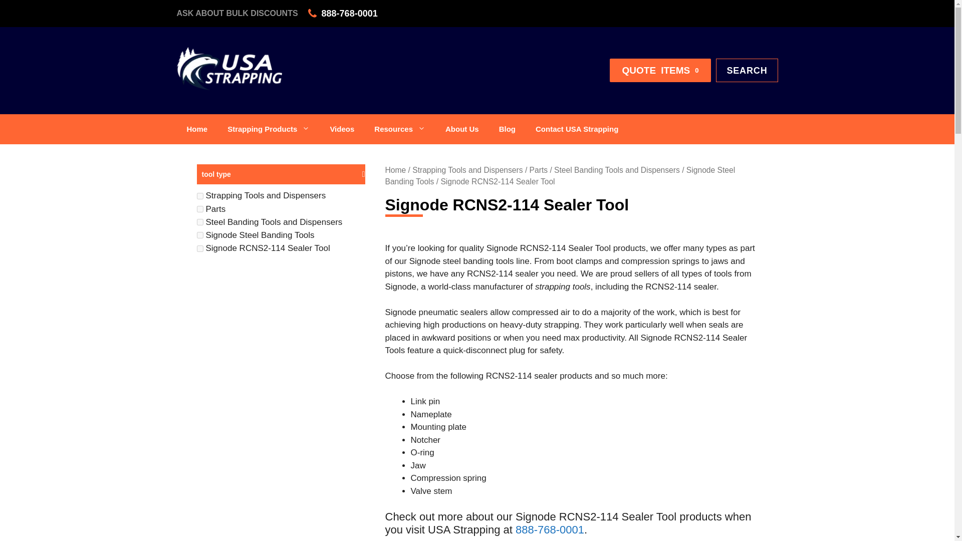  I want to click on 888-768-0001, so click(350, 13).